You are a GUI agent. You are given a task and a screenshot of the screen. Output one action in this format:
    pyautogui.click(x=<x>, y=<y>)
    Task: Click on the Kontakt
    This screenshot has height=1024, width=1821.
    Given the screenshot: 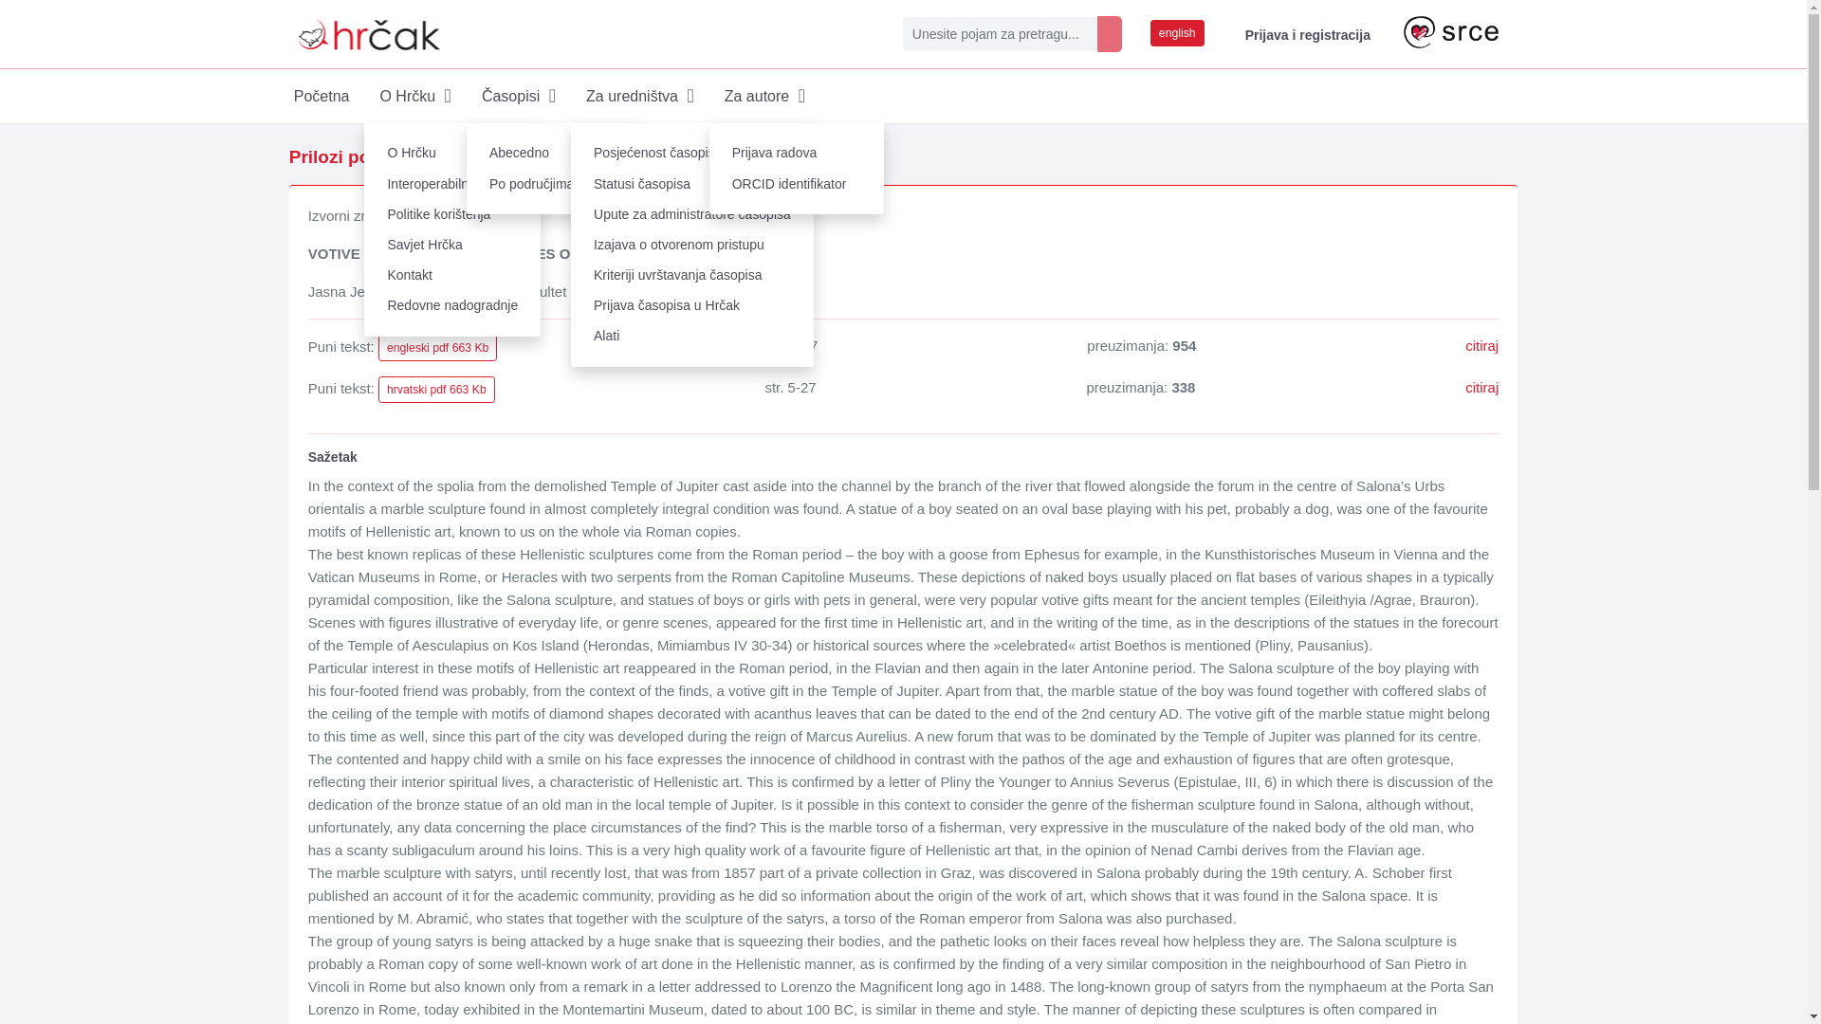 What is the action you would take?
    pyautogui.click(x=452, y=275)
    